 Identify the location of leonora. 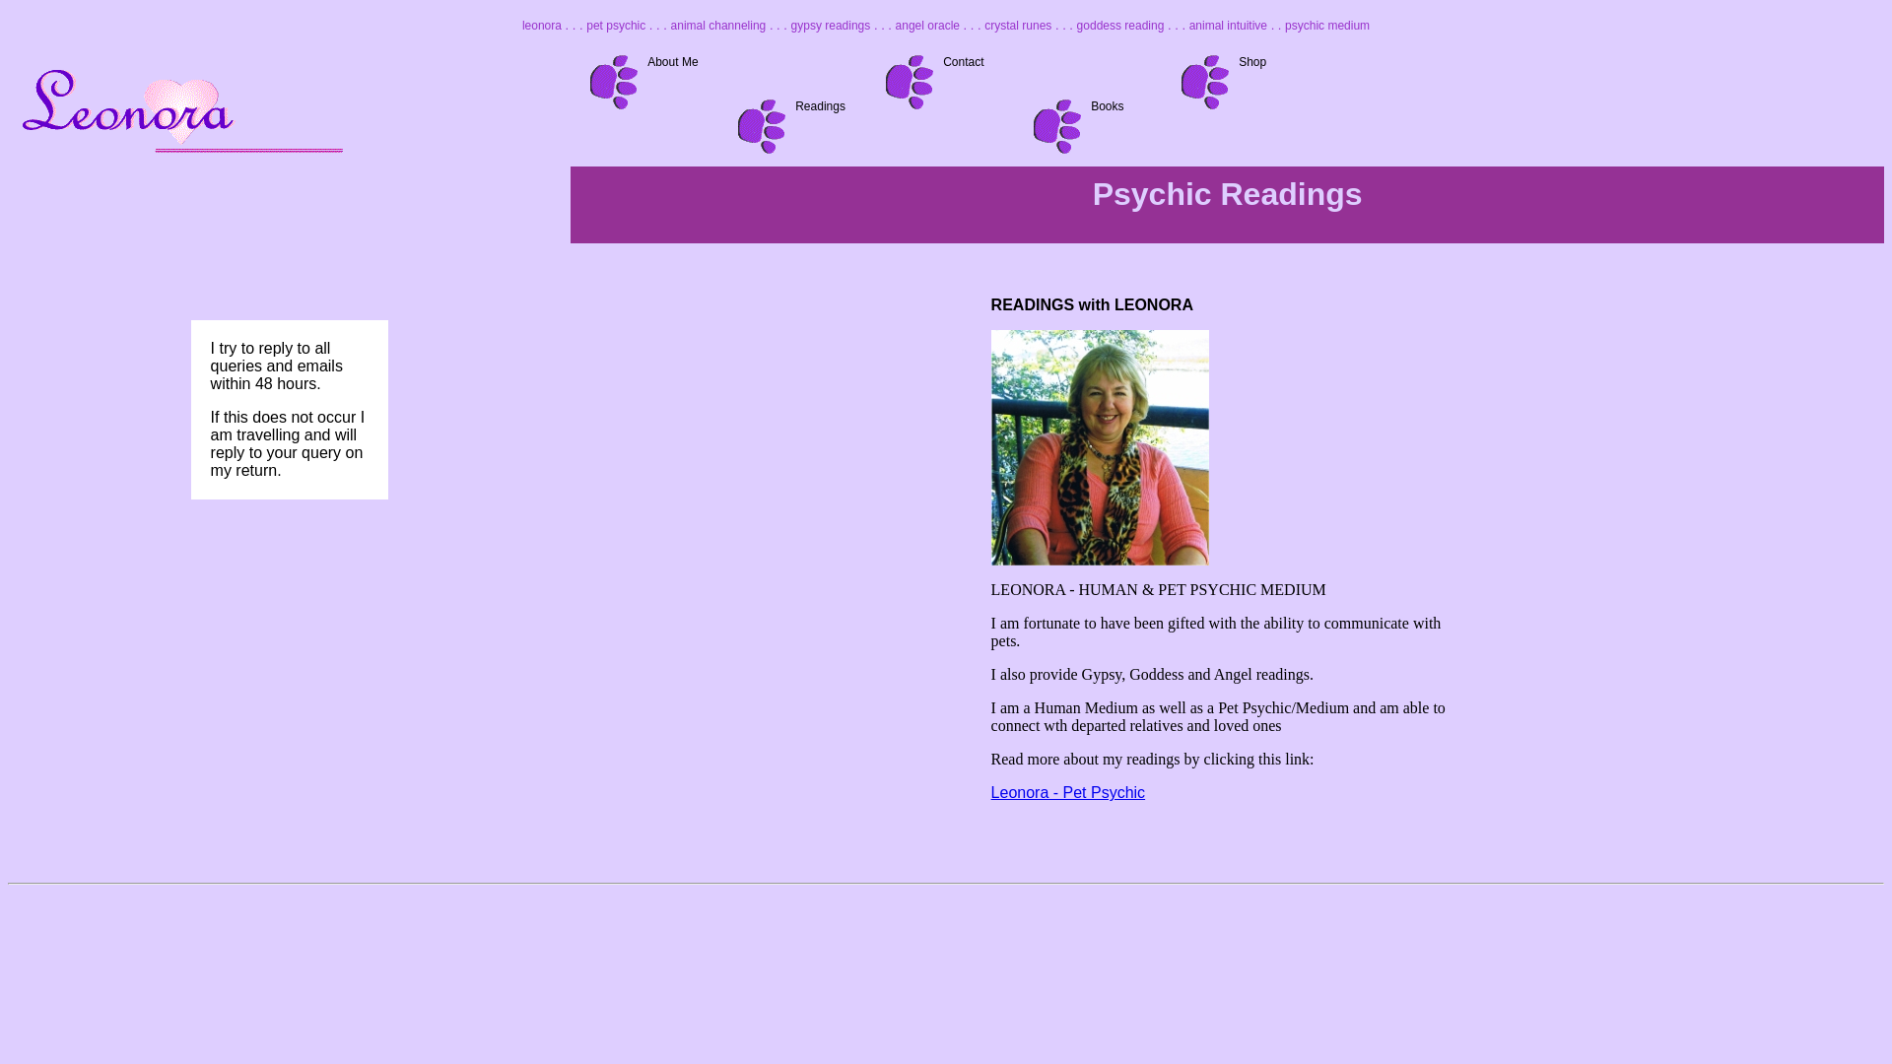
(542, 26).